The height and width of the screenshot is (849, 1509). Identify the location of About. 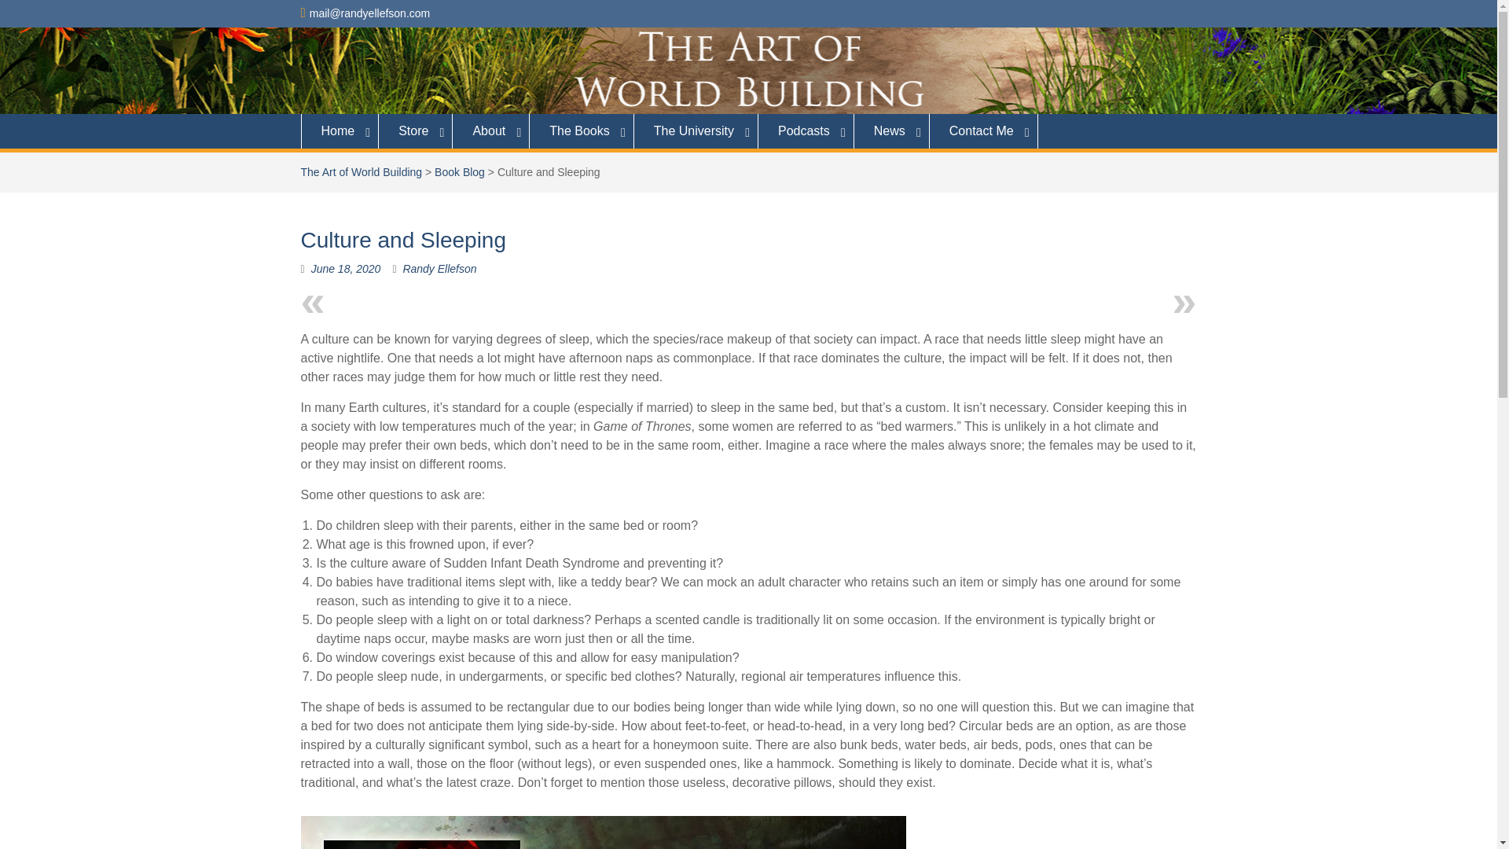
(490, 130).